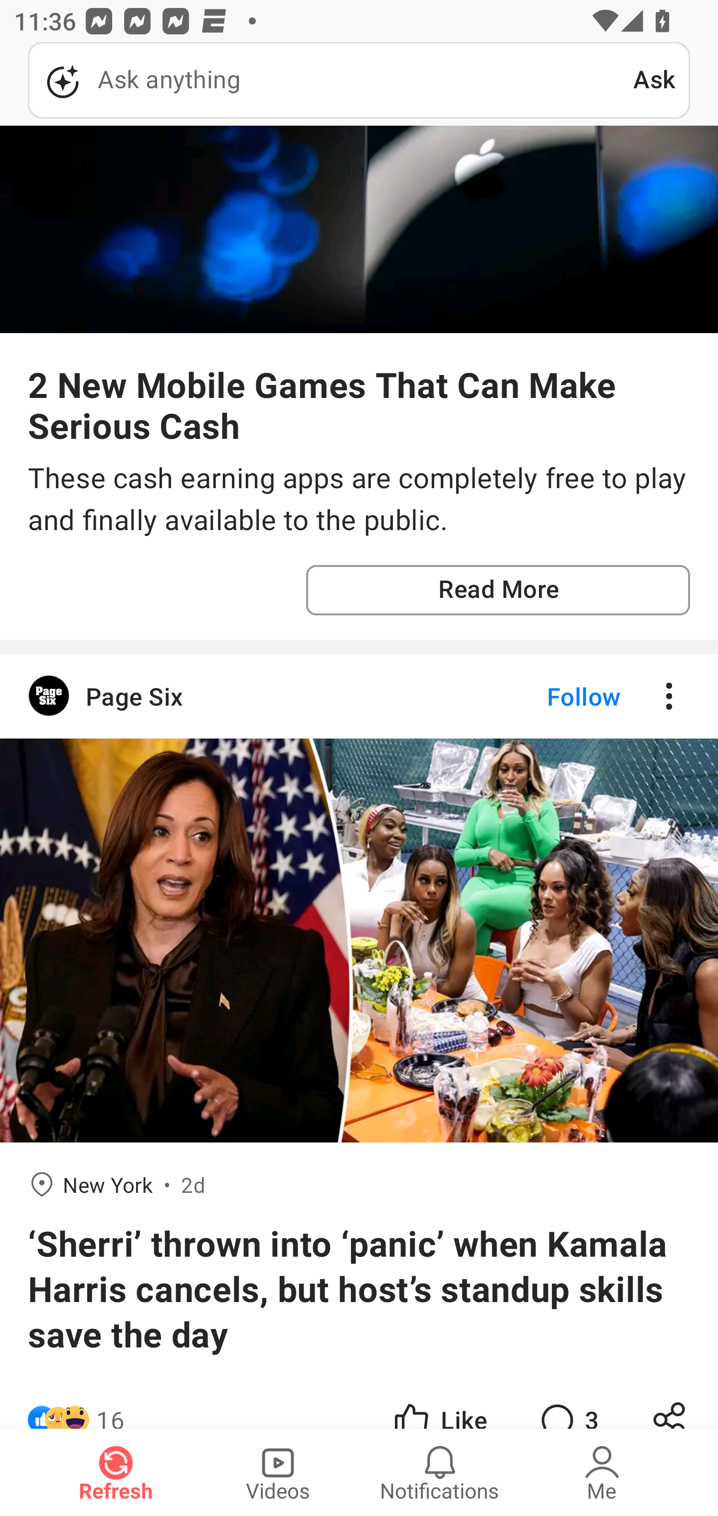  I want to click on Read More, so click(498, 590).